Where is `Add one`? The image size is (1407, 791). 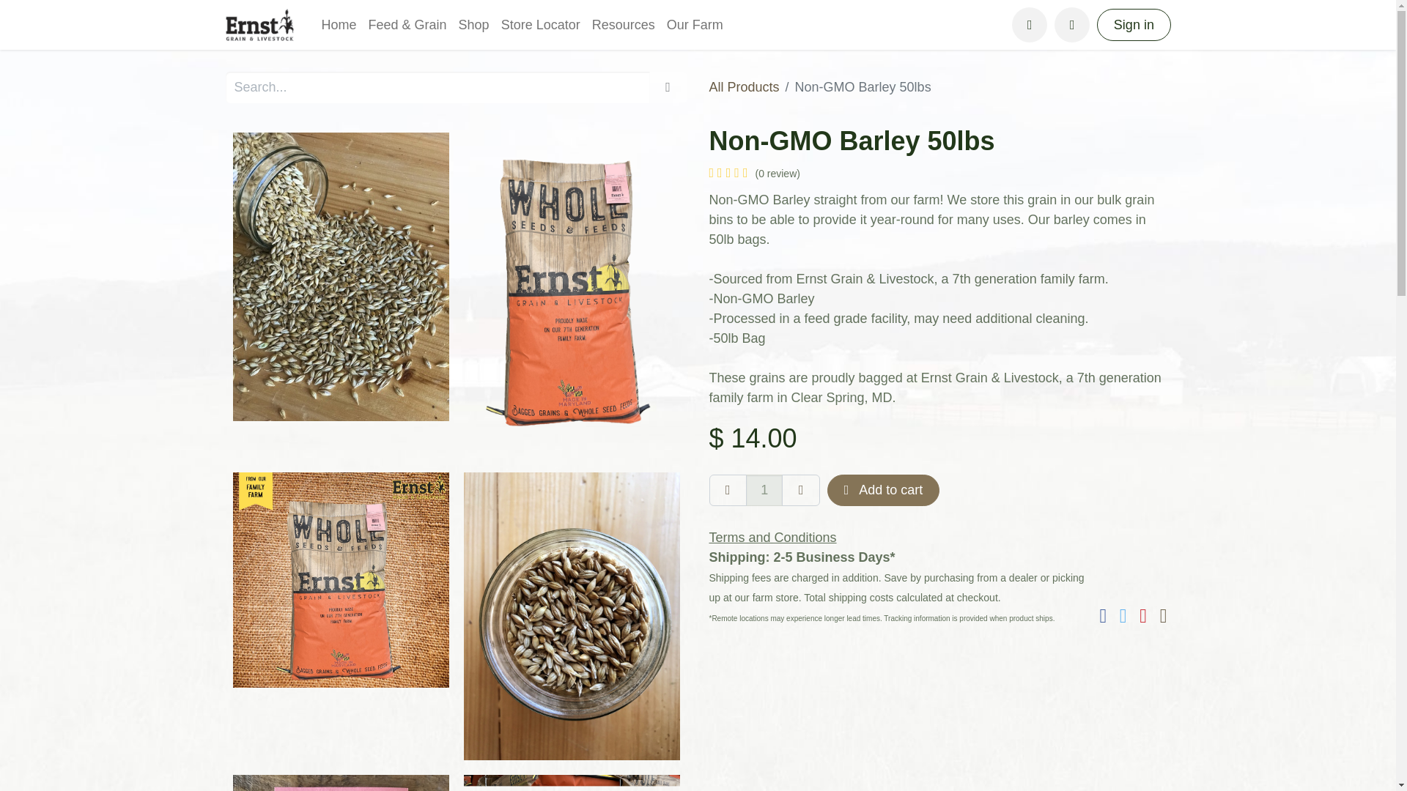 Add one is located at coordinates (801, 491).